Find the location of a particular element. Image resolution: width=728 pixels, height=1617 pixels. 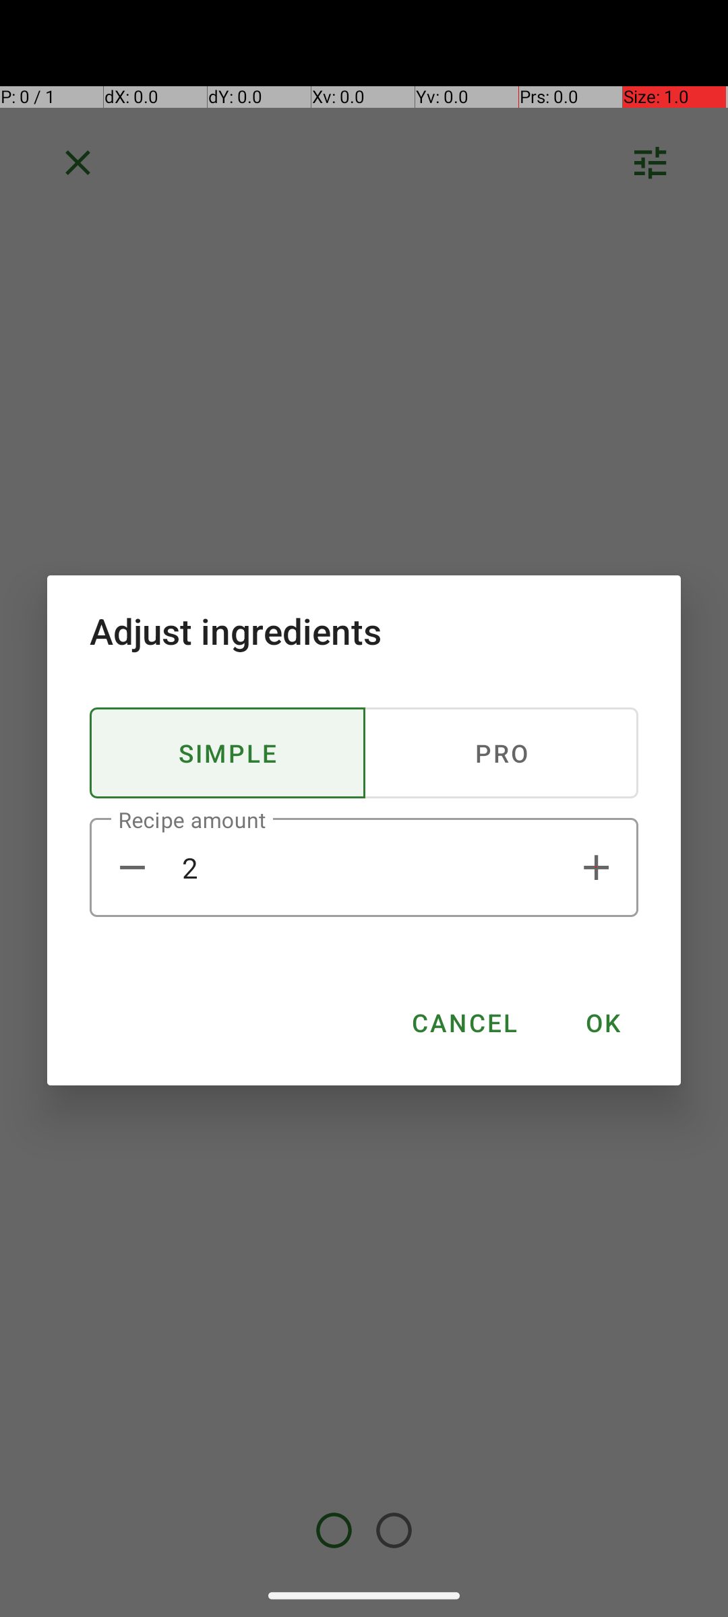

PRO is located at coordinates (501, 753).